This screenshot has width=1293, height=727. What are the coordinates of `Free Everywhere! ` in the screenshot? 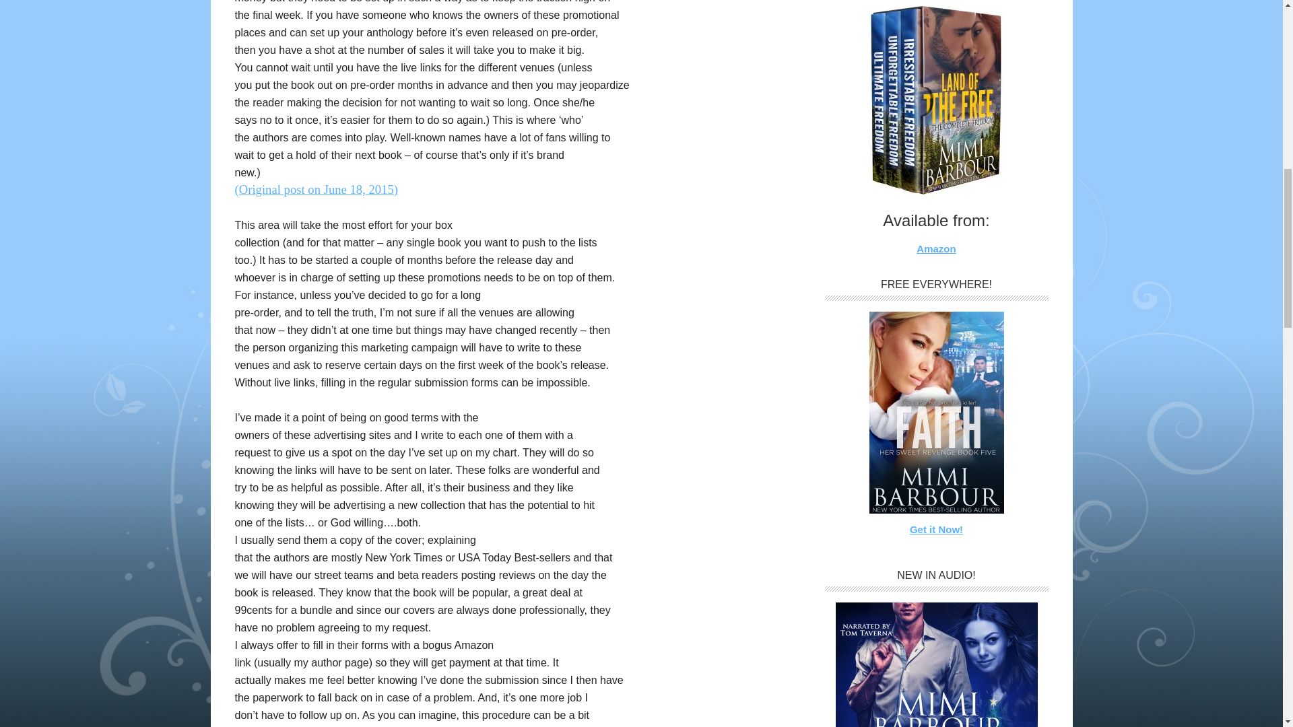 It's located at (936, 412).